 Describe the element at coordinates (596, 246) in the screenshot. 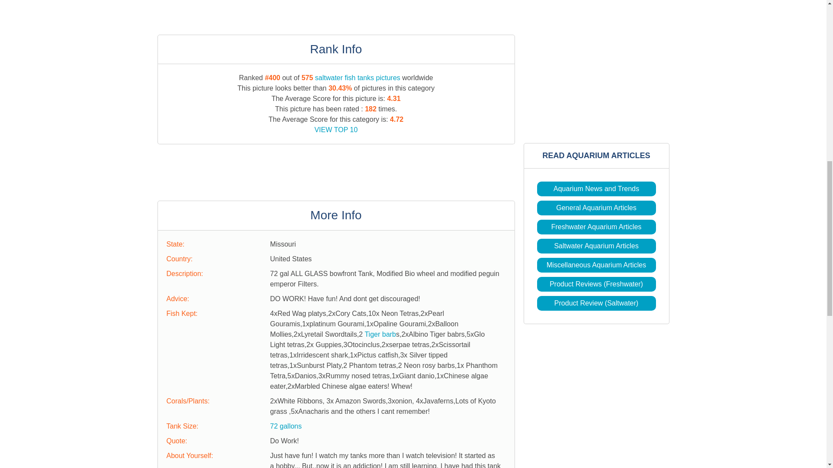

I see `Saltwater Aquarium Articles` at that location.